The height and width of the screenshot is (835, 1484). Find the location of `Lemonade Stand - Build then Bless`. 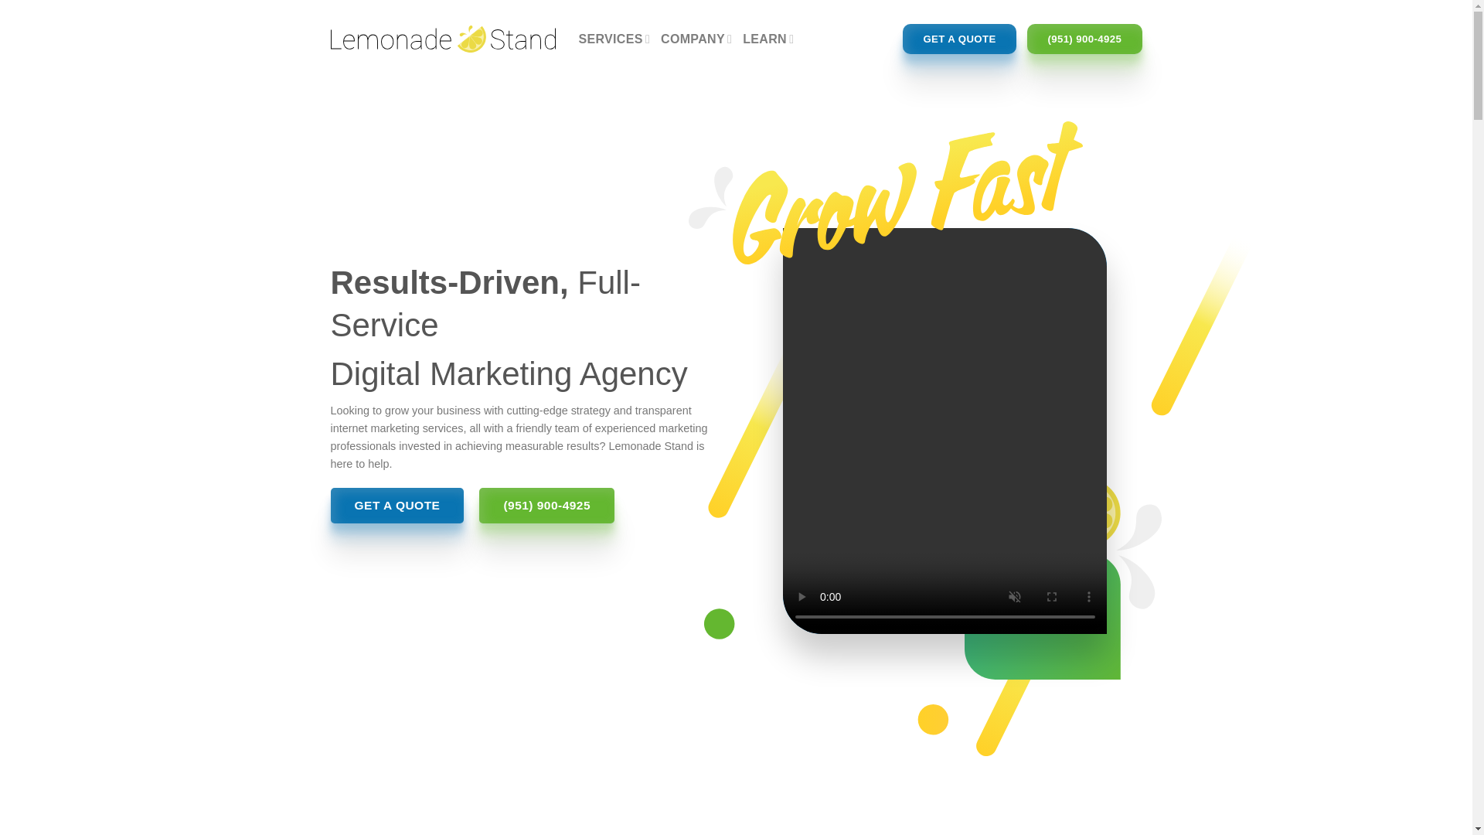

Lemonade Stand - Build then Bless is located at coordinates (443, 39).